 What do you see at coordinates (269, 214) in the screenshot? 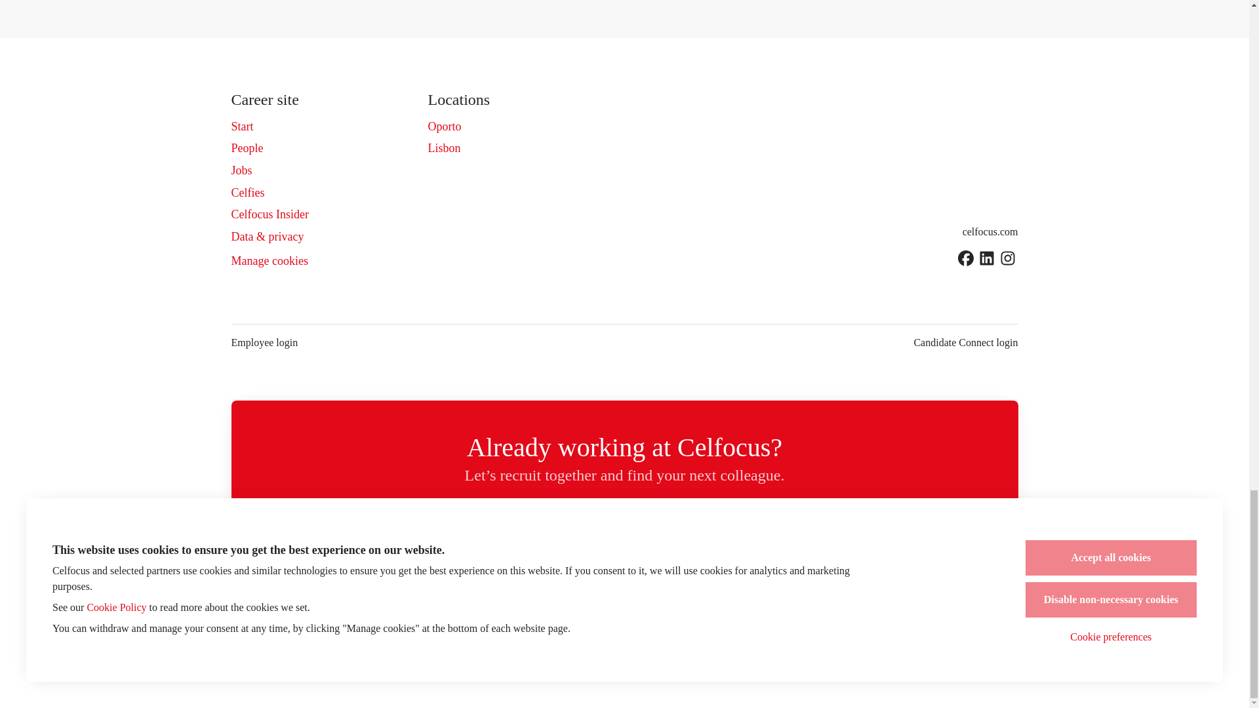
I see `Celfocus Insider` at bounding box center [269, 214].